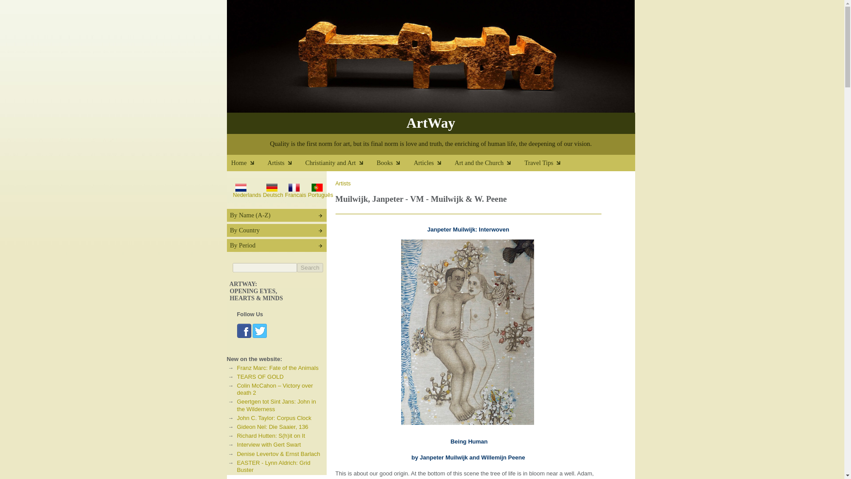 Image resolution: width=851 pixels, height=479 pixels. Describe the element at coordinates (489, 165) in the screenshot. I see `Art and the Church` at that location.